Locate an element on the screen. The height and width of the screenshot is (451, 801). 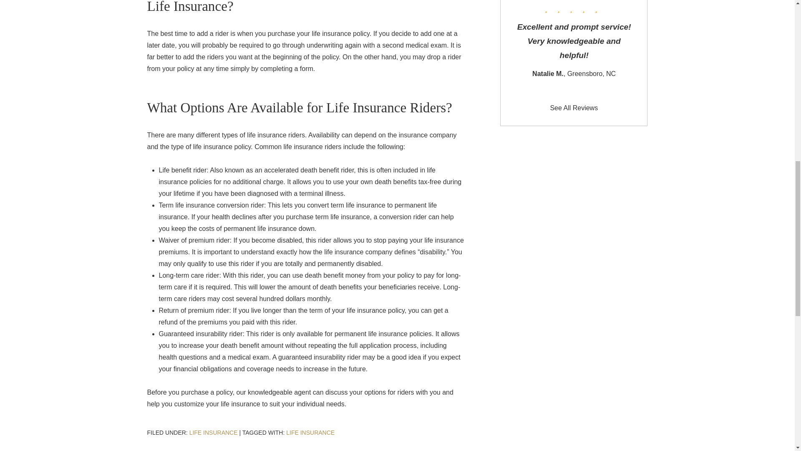
Life Insurance is located at coordinates (310, 433).